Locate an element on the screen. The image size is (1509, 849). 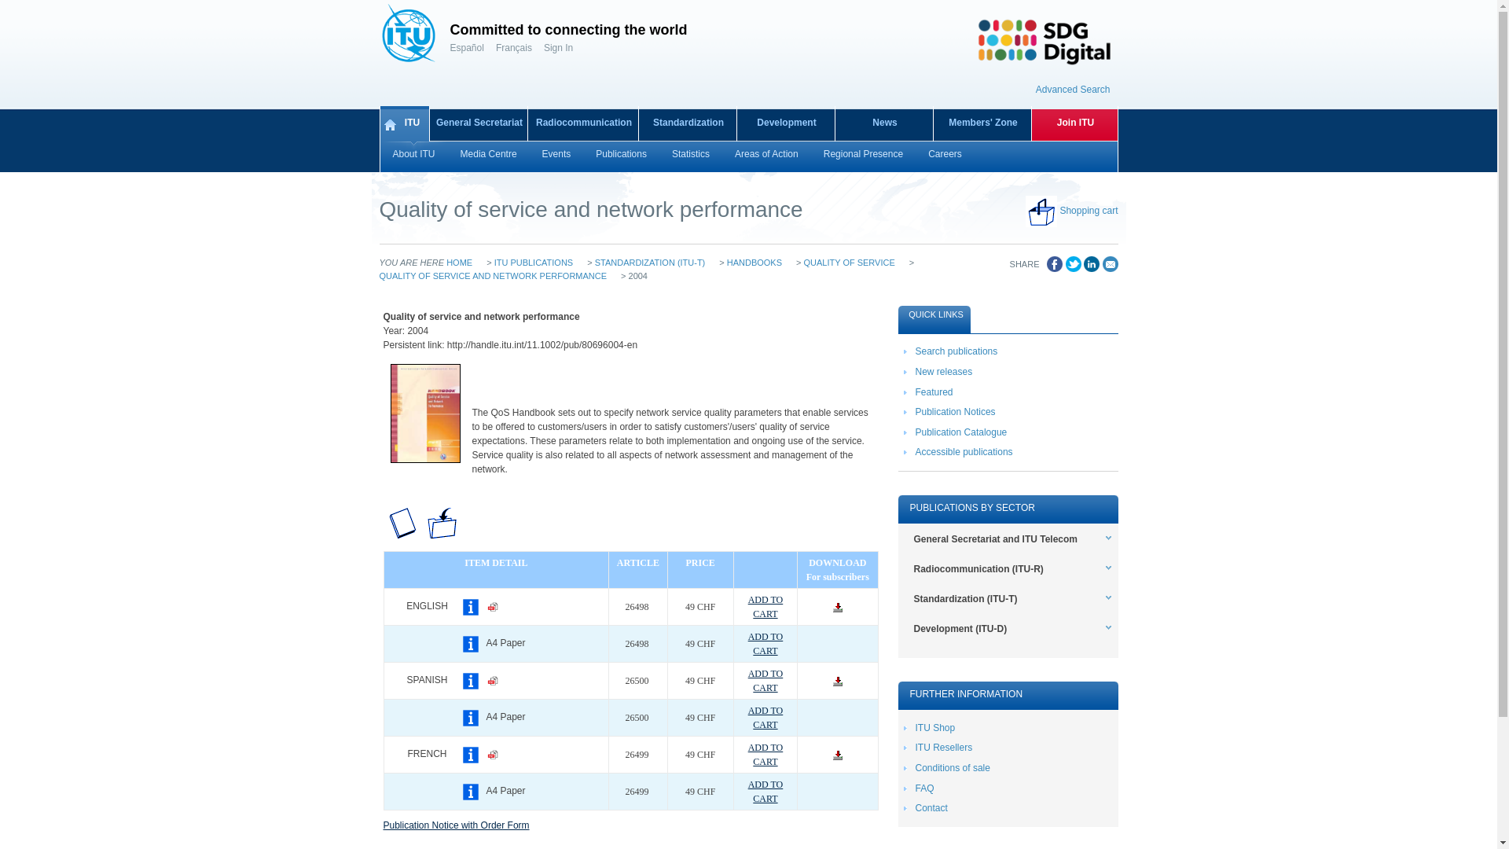
Advanced Search is located at coordinates (1073, 82).